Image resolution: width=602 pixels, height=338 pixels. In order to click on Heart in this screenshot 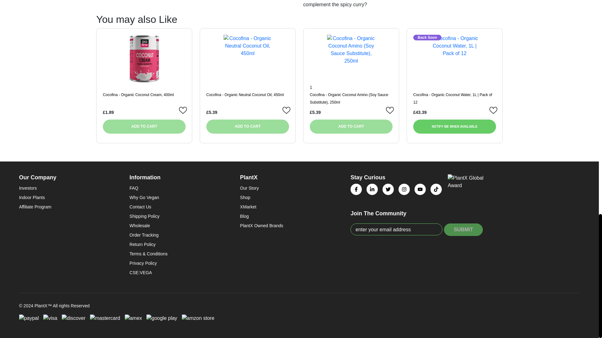, I will do `click(494, 111)`.